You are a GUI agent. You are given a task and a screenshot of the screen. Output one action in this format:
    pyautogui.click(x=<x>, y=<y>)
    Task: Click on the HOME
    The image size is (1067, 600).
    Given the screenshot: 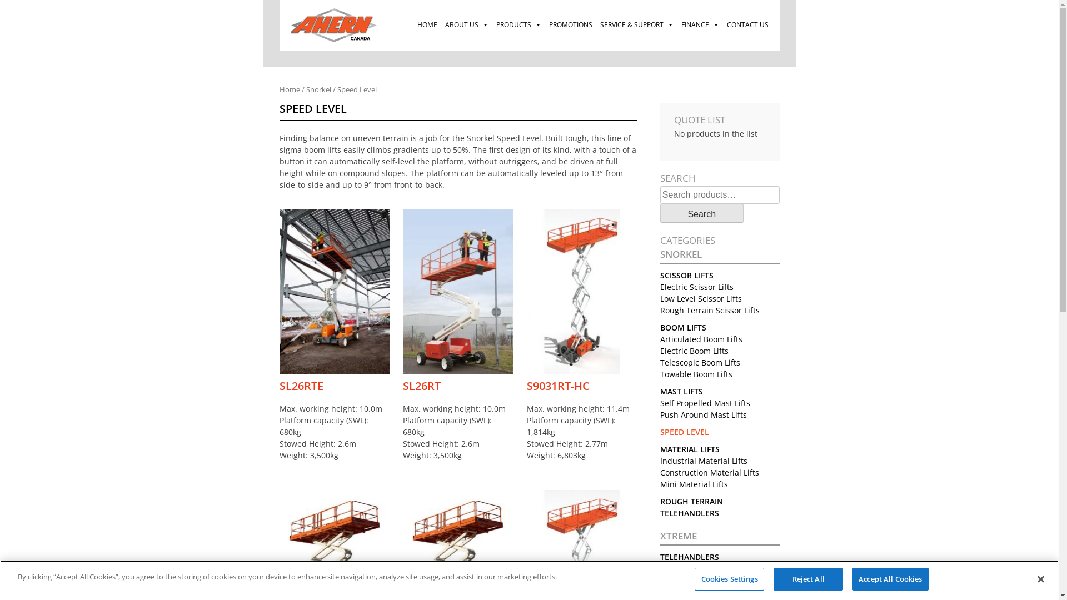 What is the action you would take?
    pyautogui.click(x=427, y=25)
    